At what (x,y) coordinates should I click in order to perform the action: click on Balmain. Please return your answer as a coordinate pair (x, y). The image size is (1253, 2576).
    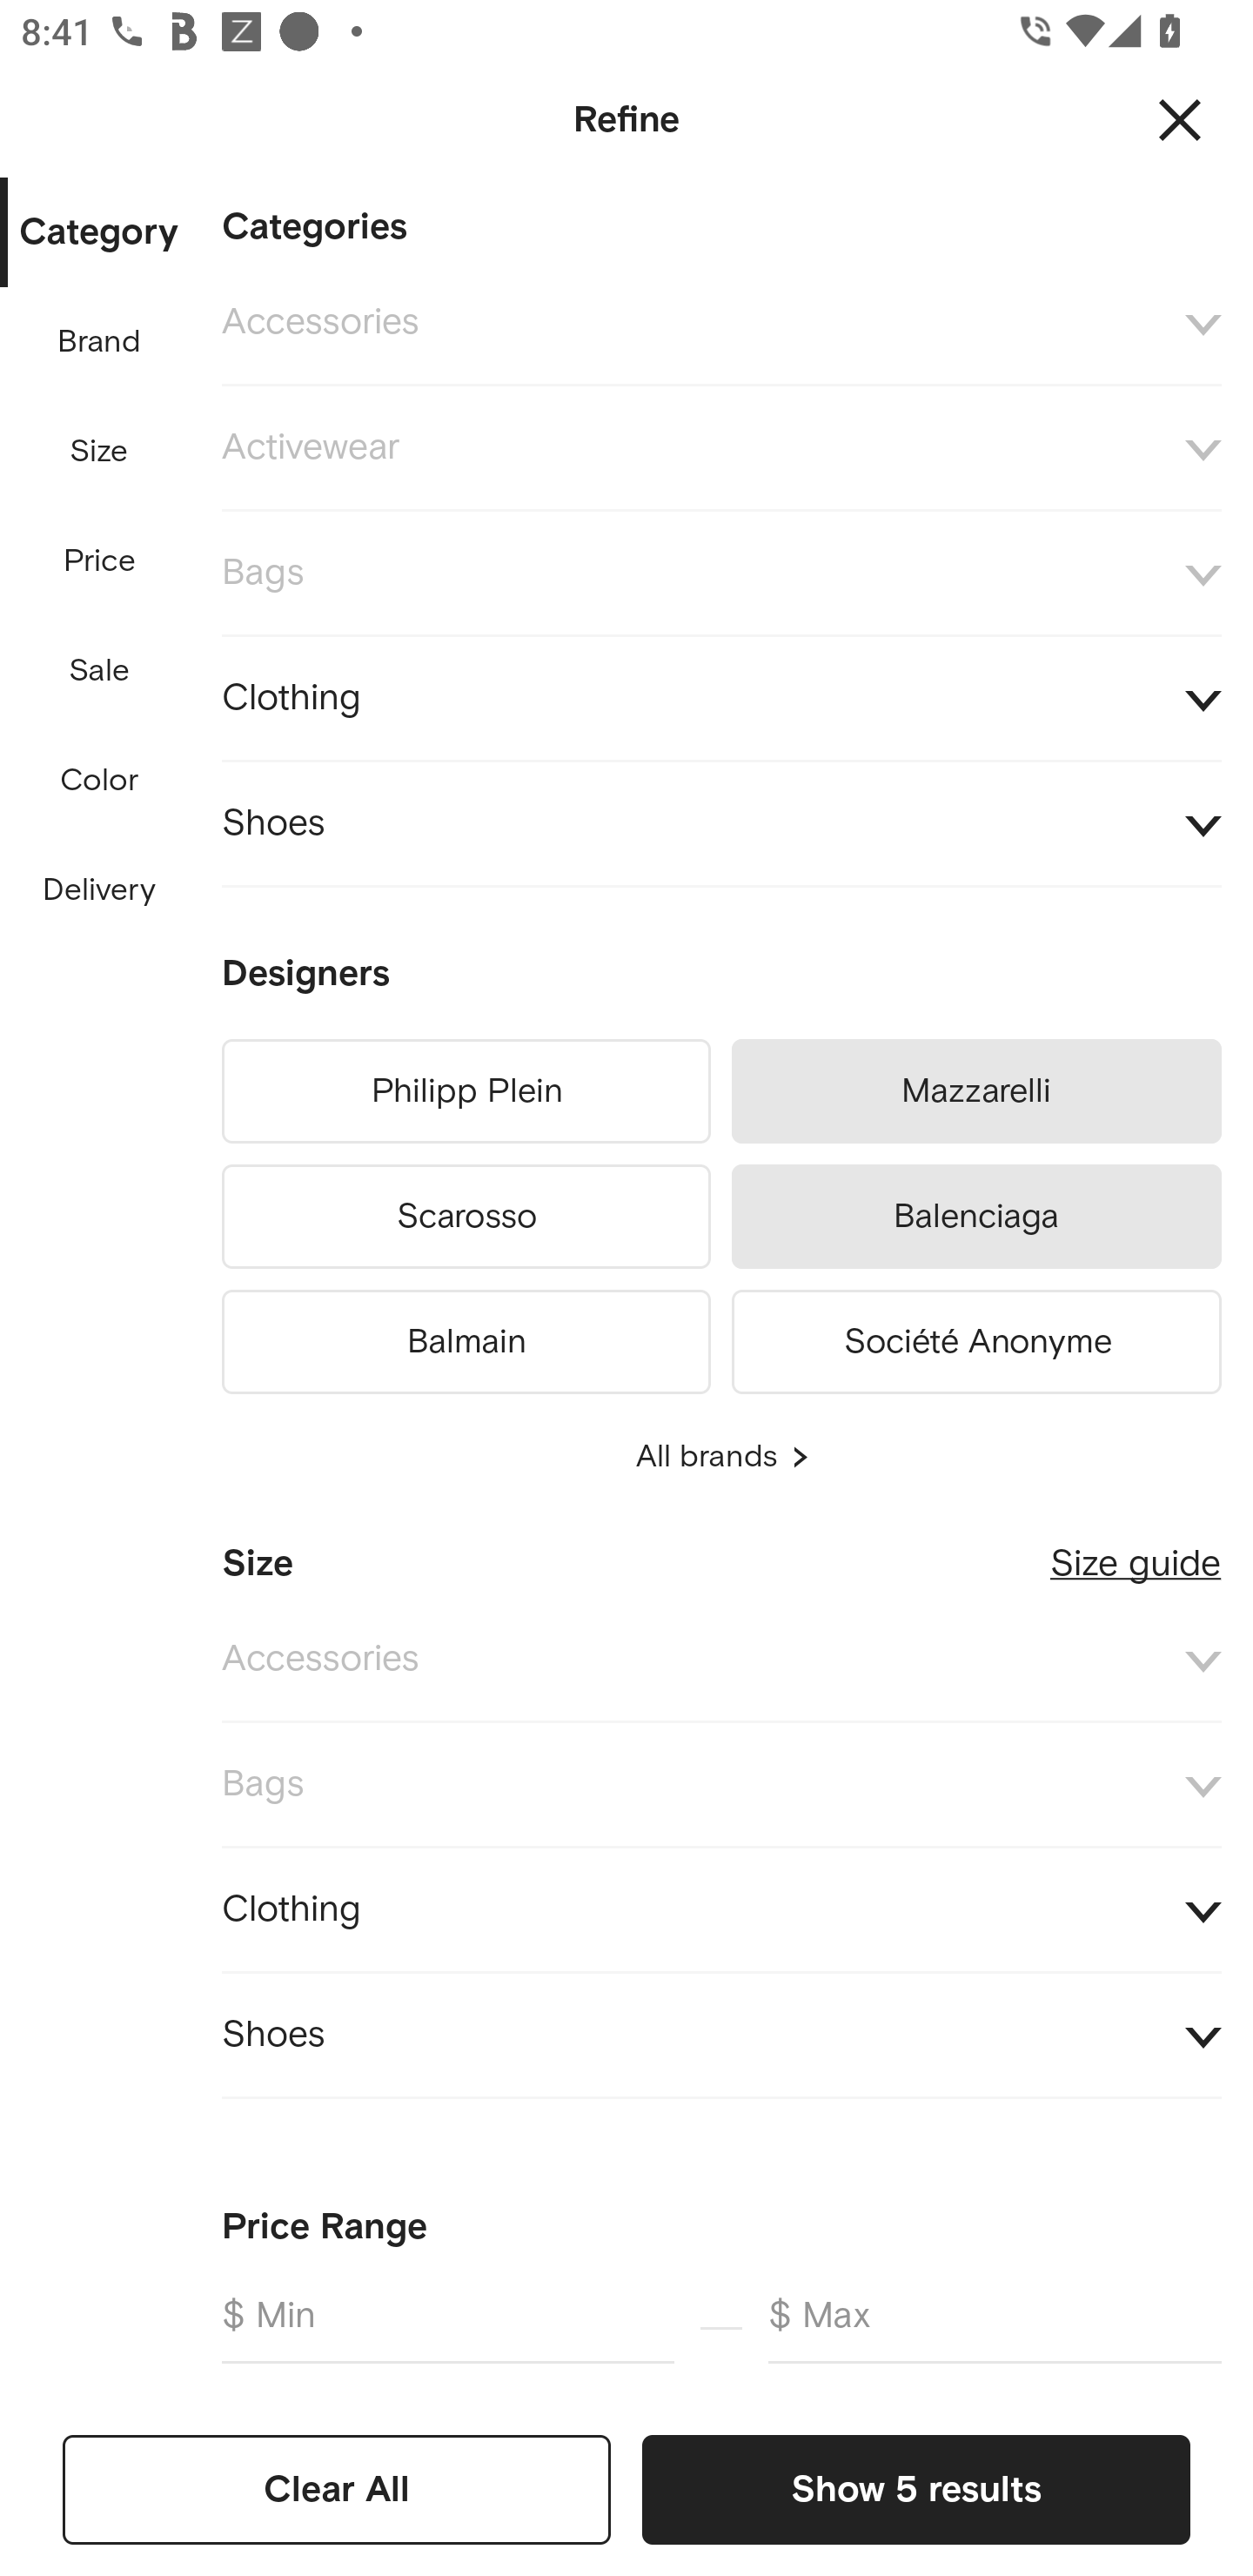
    Looking at the image, I should click on (466, 1337).